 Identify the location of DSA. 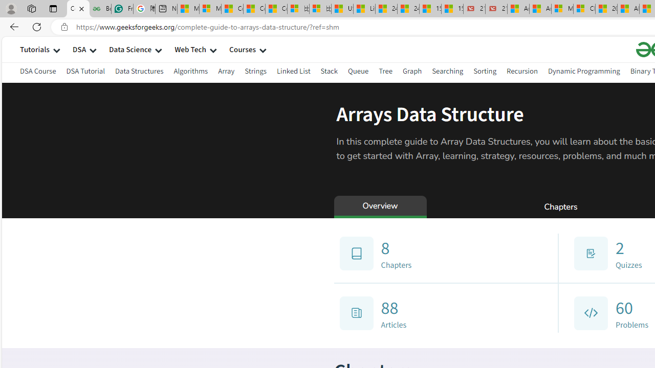
(79, 49).